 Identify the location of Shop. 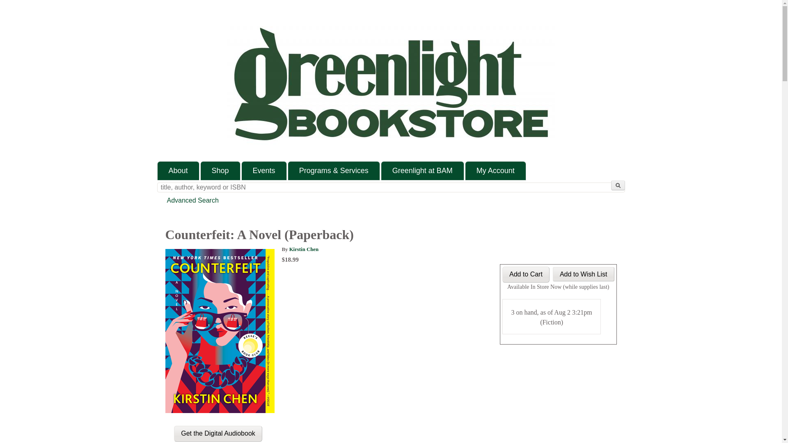
(220, 171).